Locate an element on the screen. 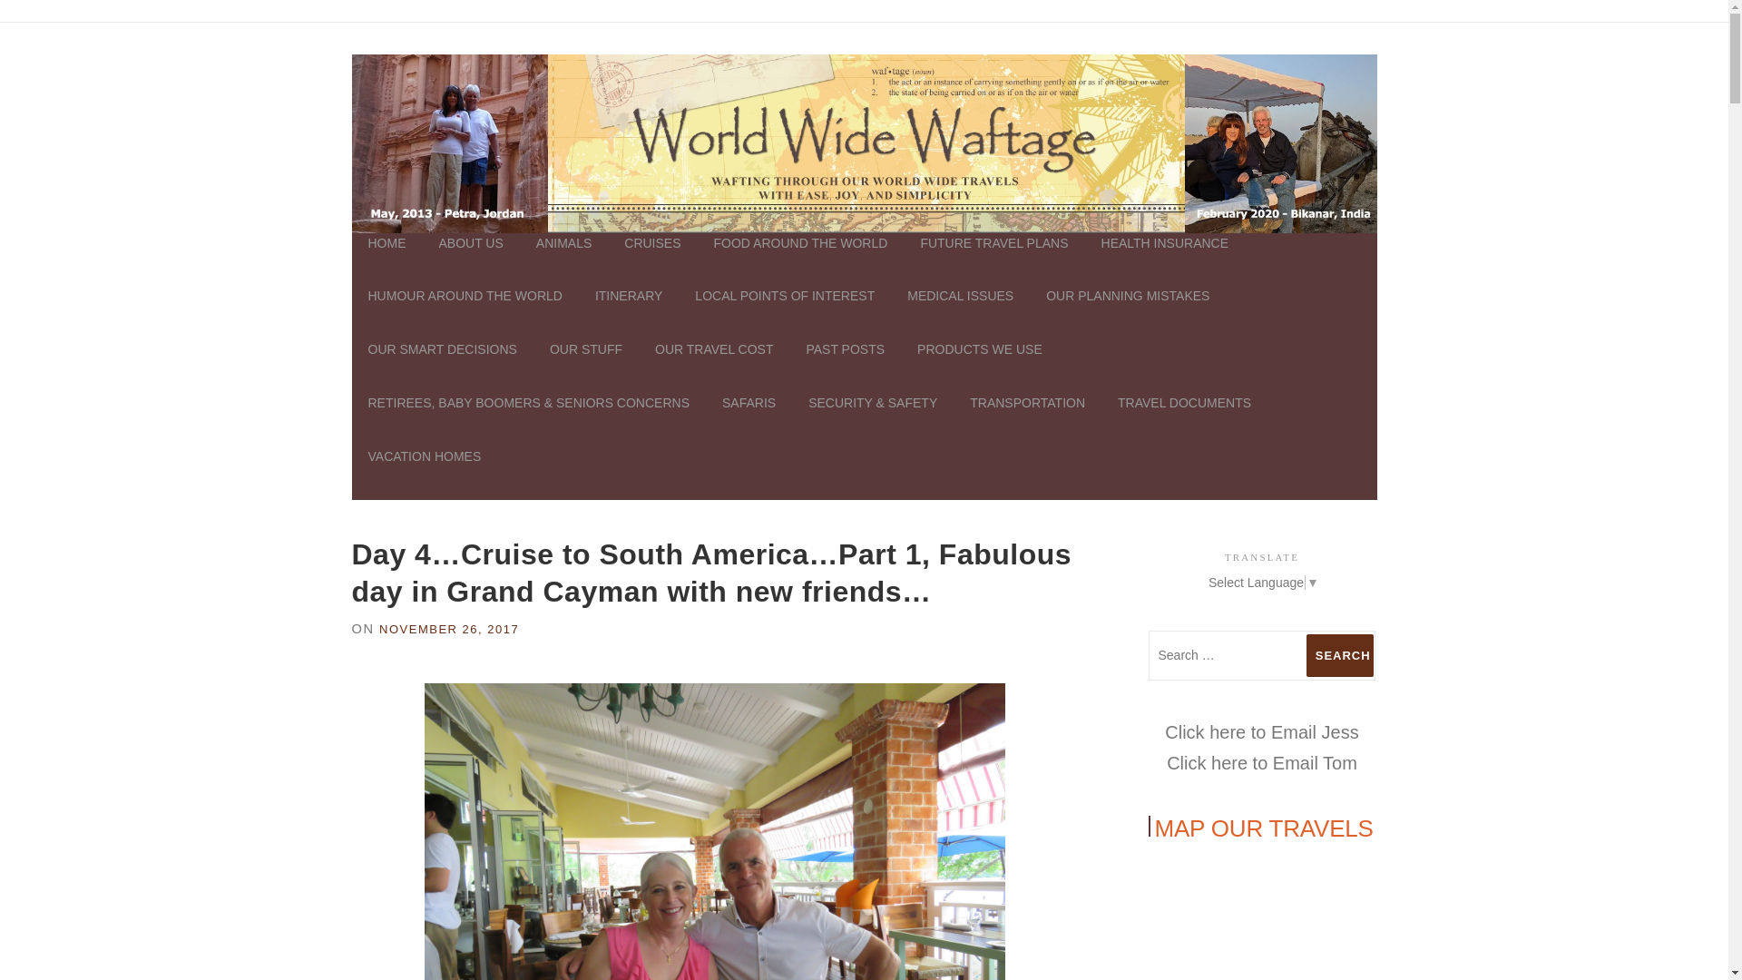 The height and width of the screenshot is (980, 1742). ABOUT US is located at coordinates (471, 260).